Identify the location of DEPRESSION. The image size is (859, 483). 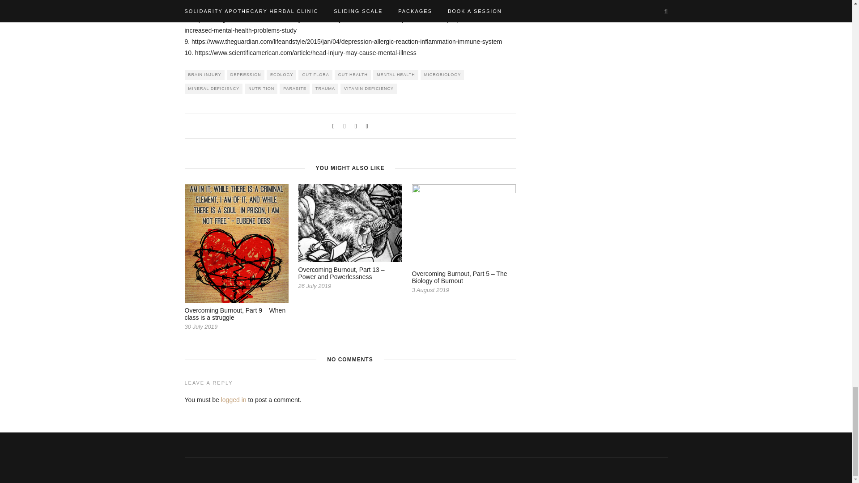
(245, 75).